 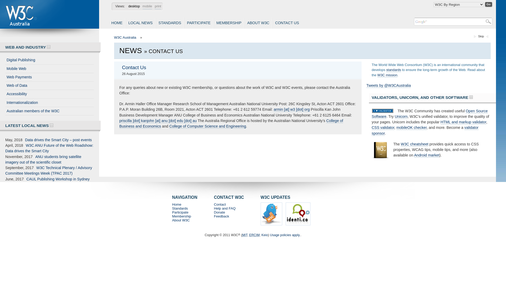 What do you see at coordinates (287, 23) in the screenshot?
I see `CONTACT US` at bounding box center [287, 23].